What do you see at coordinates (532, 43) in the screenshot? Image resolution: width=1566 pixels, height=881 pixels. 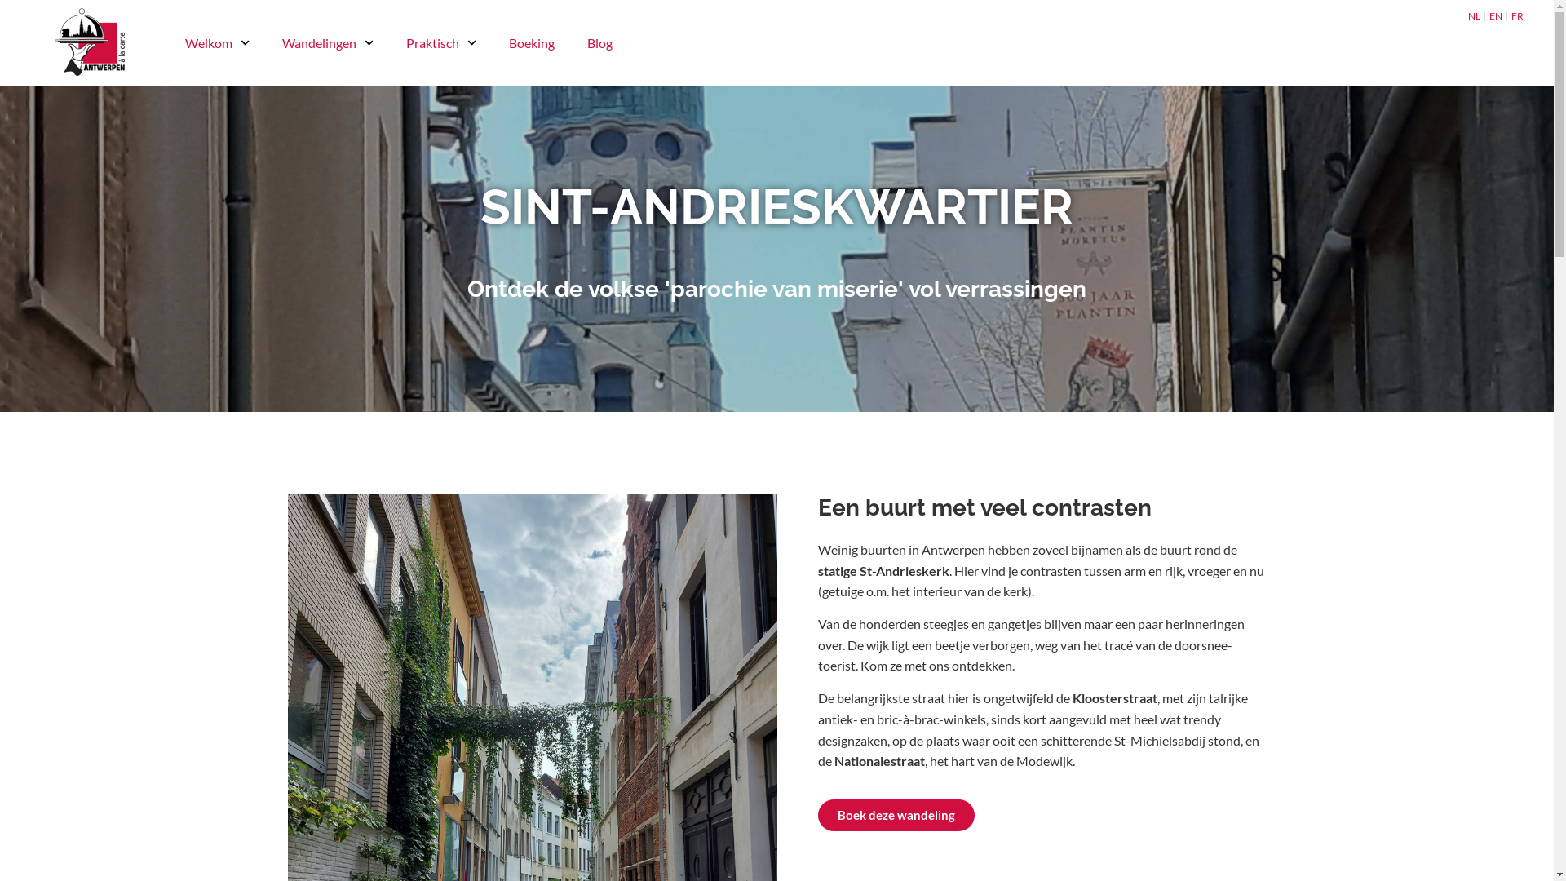 I see `Boeking` at bounding box center [532, 43].